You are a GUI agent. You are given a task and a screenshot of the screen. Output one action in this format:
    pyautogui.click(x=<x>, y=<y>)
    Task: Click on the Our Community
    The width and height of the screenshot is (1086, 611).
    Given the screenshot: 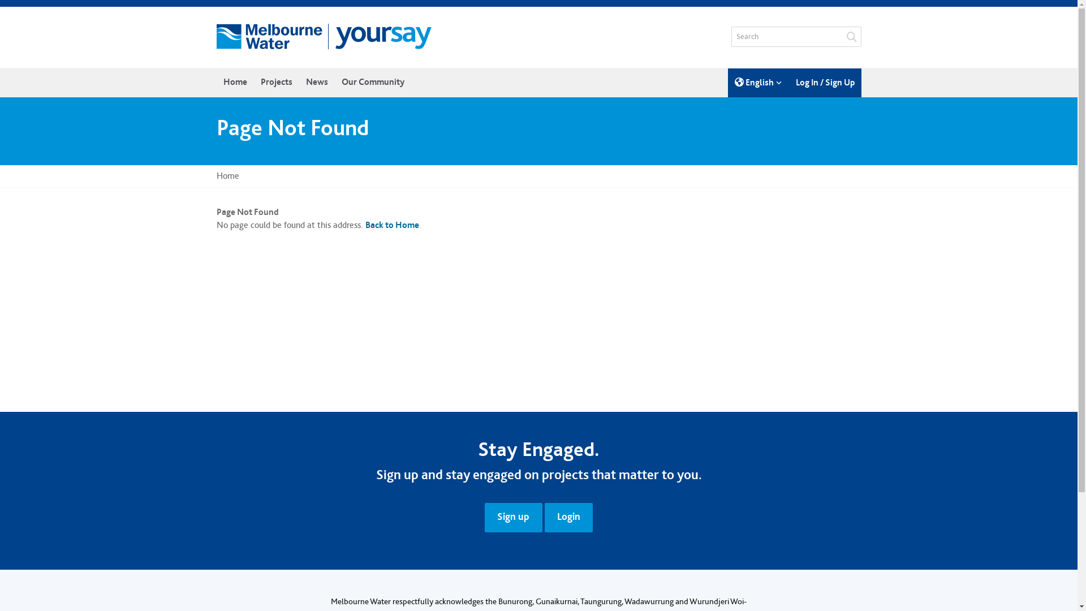 What is the action you would take?
    pyautogui.click(x=373, y=83)
    